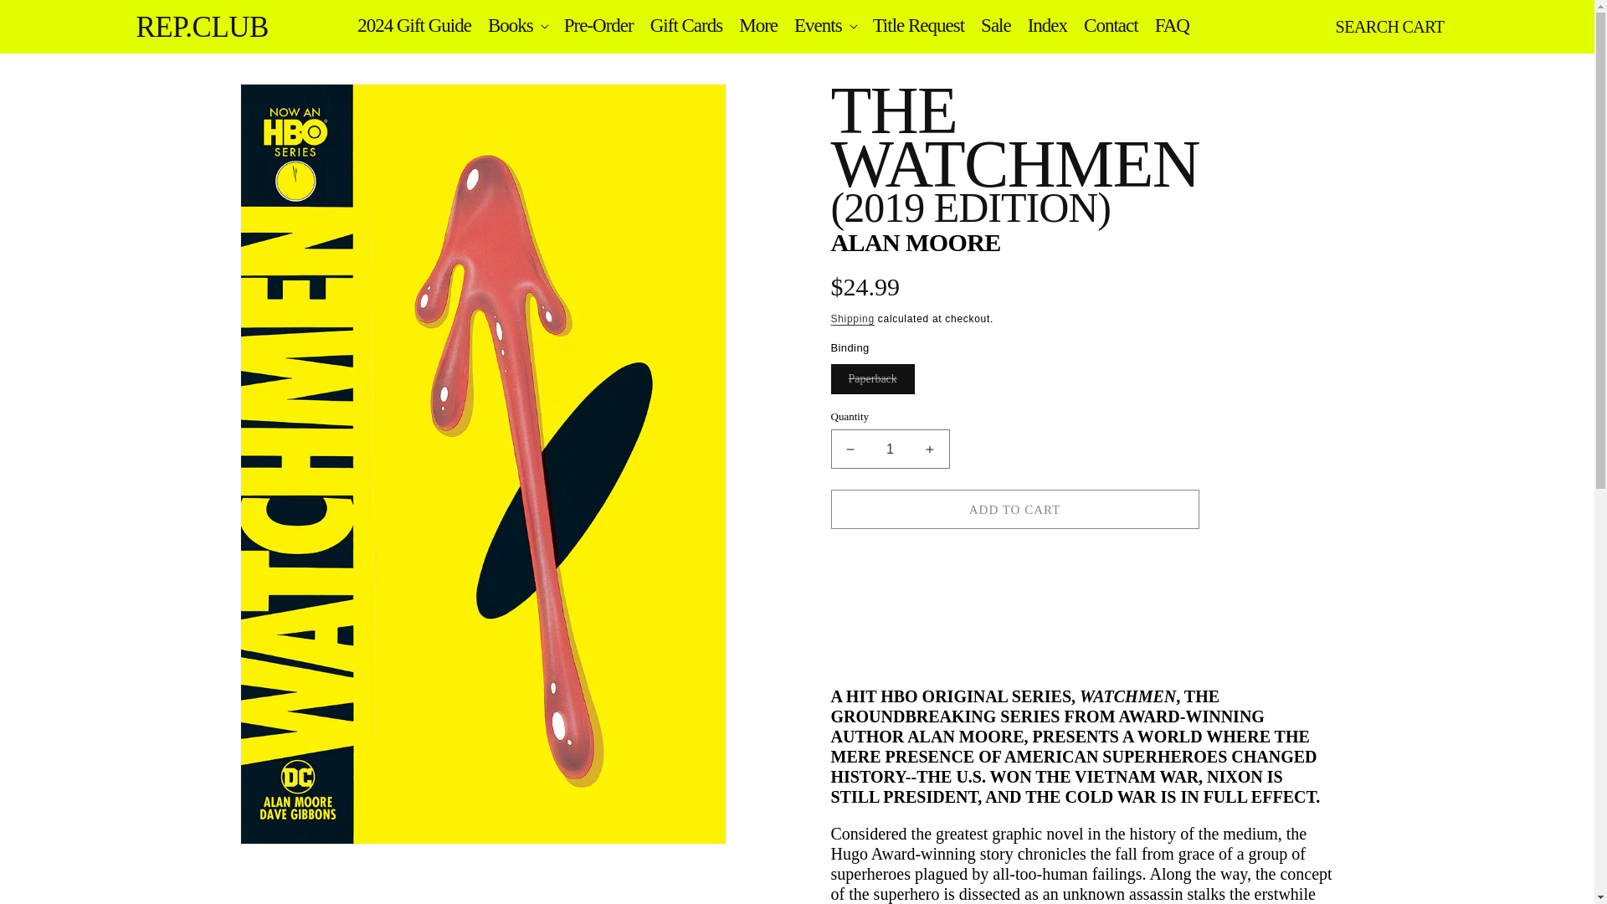 Image resolution: width=1607 pixels, height=904 pixels. Describe the element at coordinates (50, 19) in the screenshot. I see `Skip to content` at that location.